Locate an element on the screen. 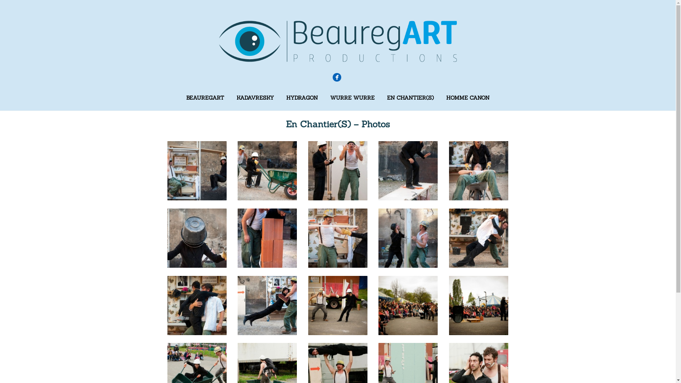 Image resolution: width=681 pixels, height=383 pixels. photo_en_chantiers_013 is located at coordinates (338, 305).